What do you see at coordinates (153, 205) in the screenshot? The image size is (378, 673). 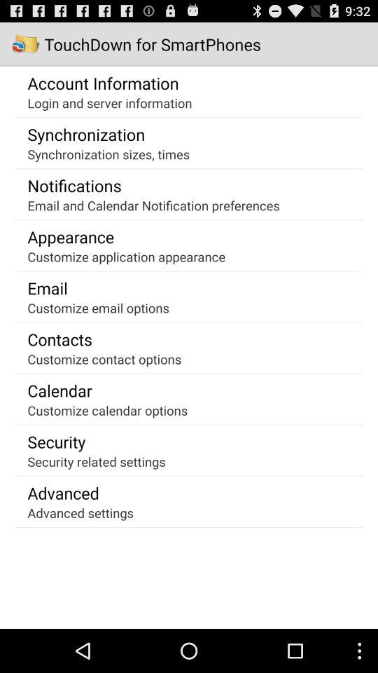 I see `choose the app below the notifications` at bounding box center [153, 205].